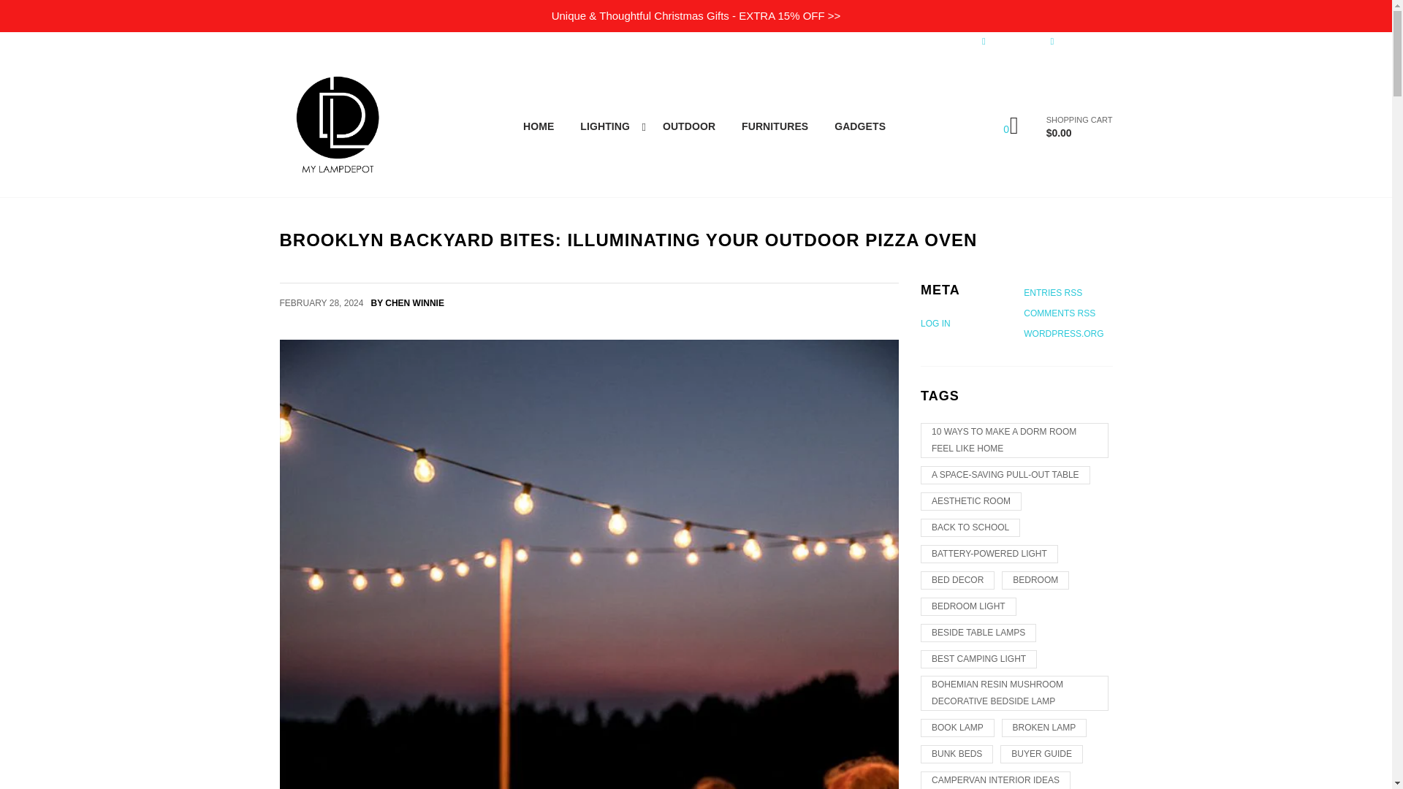  What do you see at coordinates (688, 126) in the screenshot?
I see `OUTDOOR` at bounding box center [688, 126].